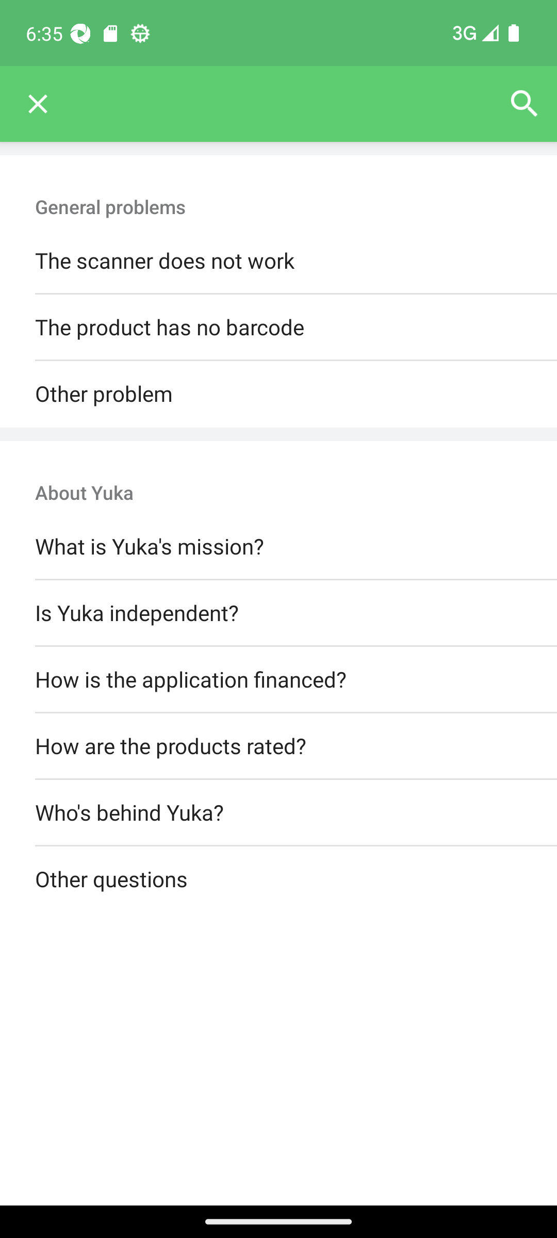  I want to click on Who's behind Yuka?, so click(278, 813).